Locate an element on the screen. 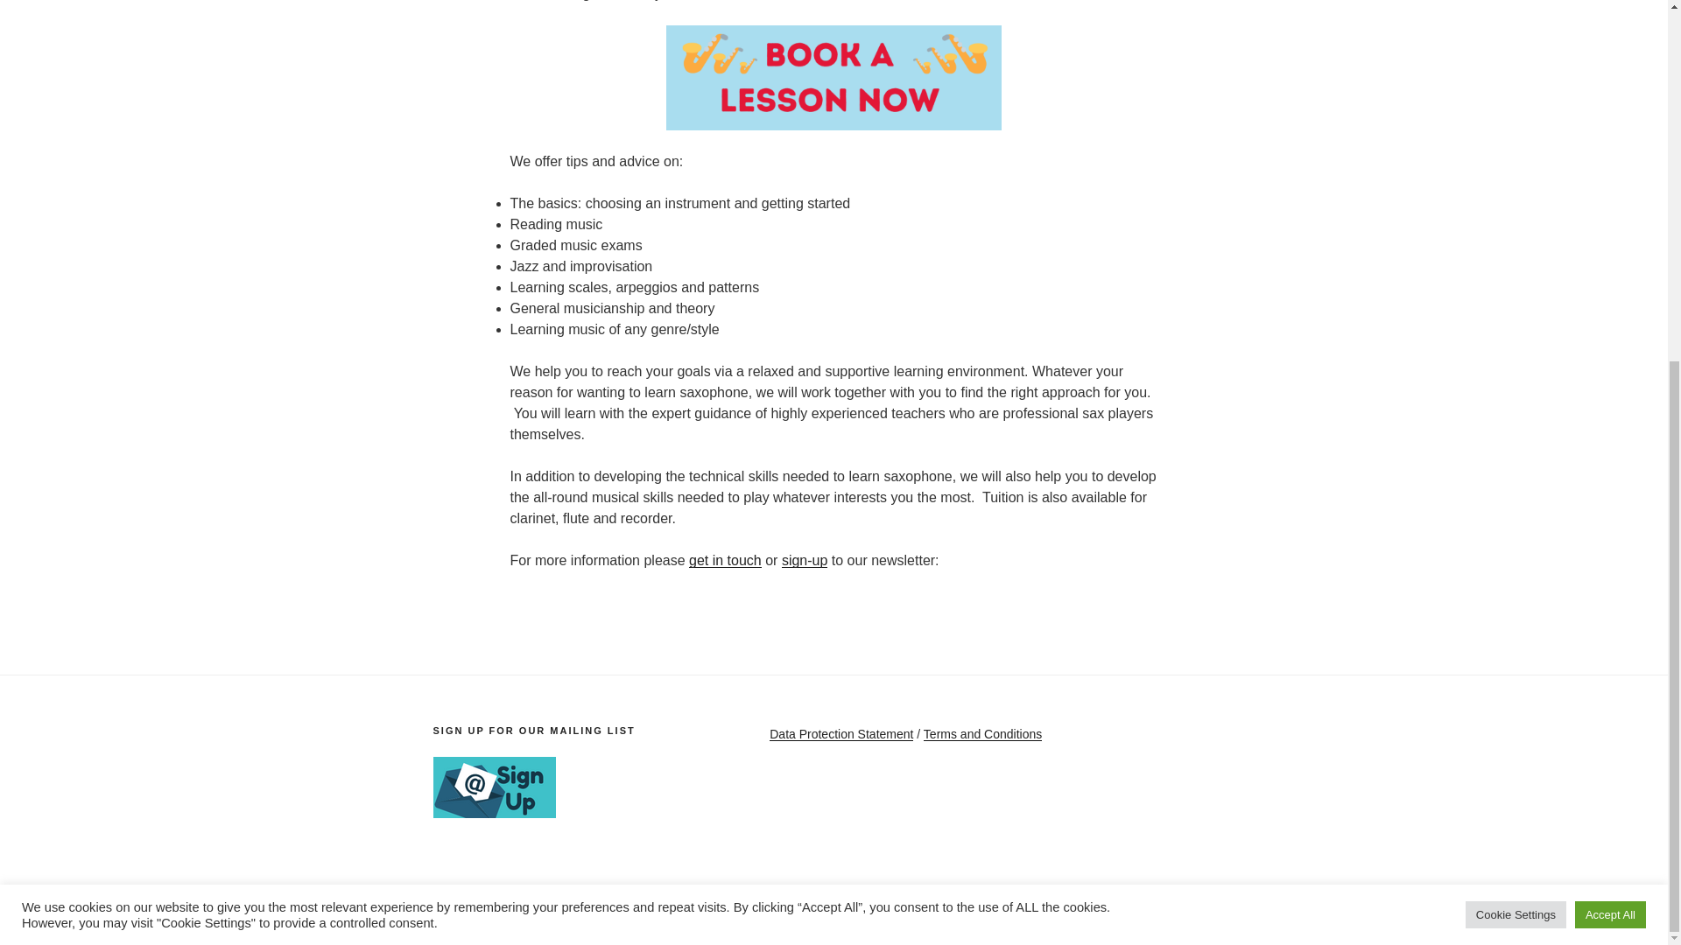  Privacy Policy is located at coordinates (609, 901).